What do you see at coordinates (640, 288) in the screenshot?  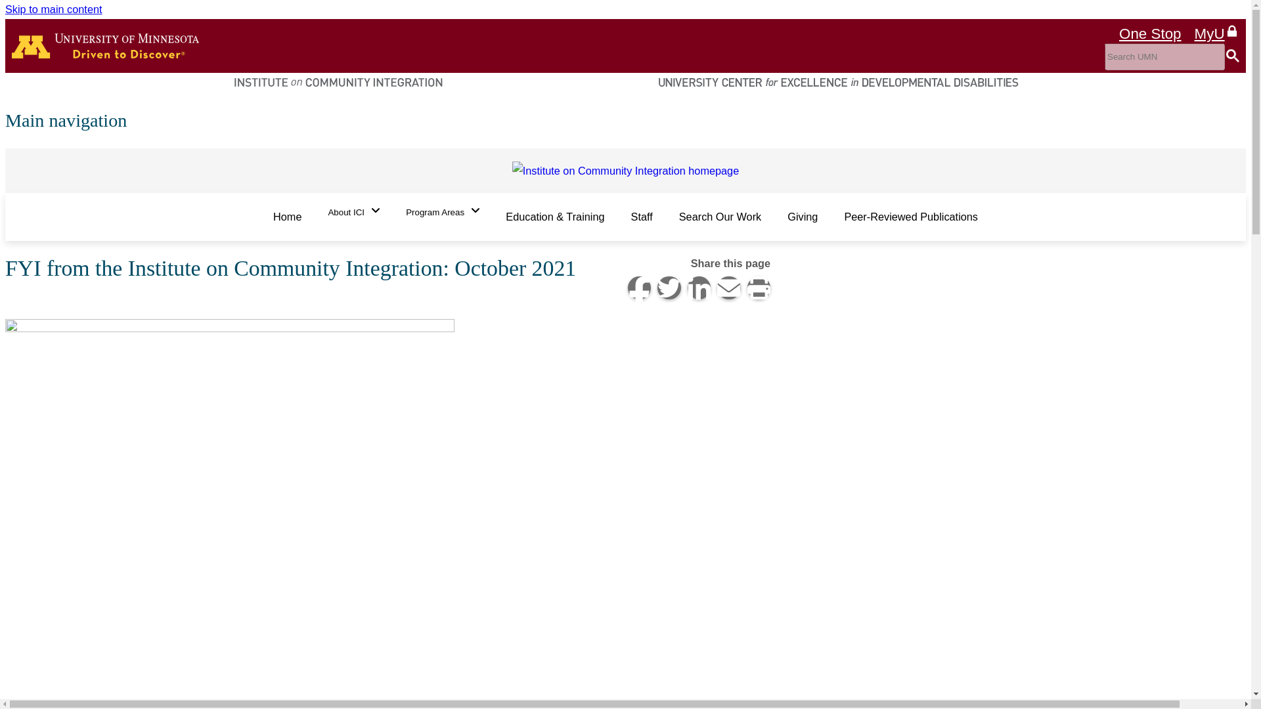 I see `Share this page on Facebook.` at bounding box center [640, 288].